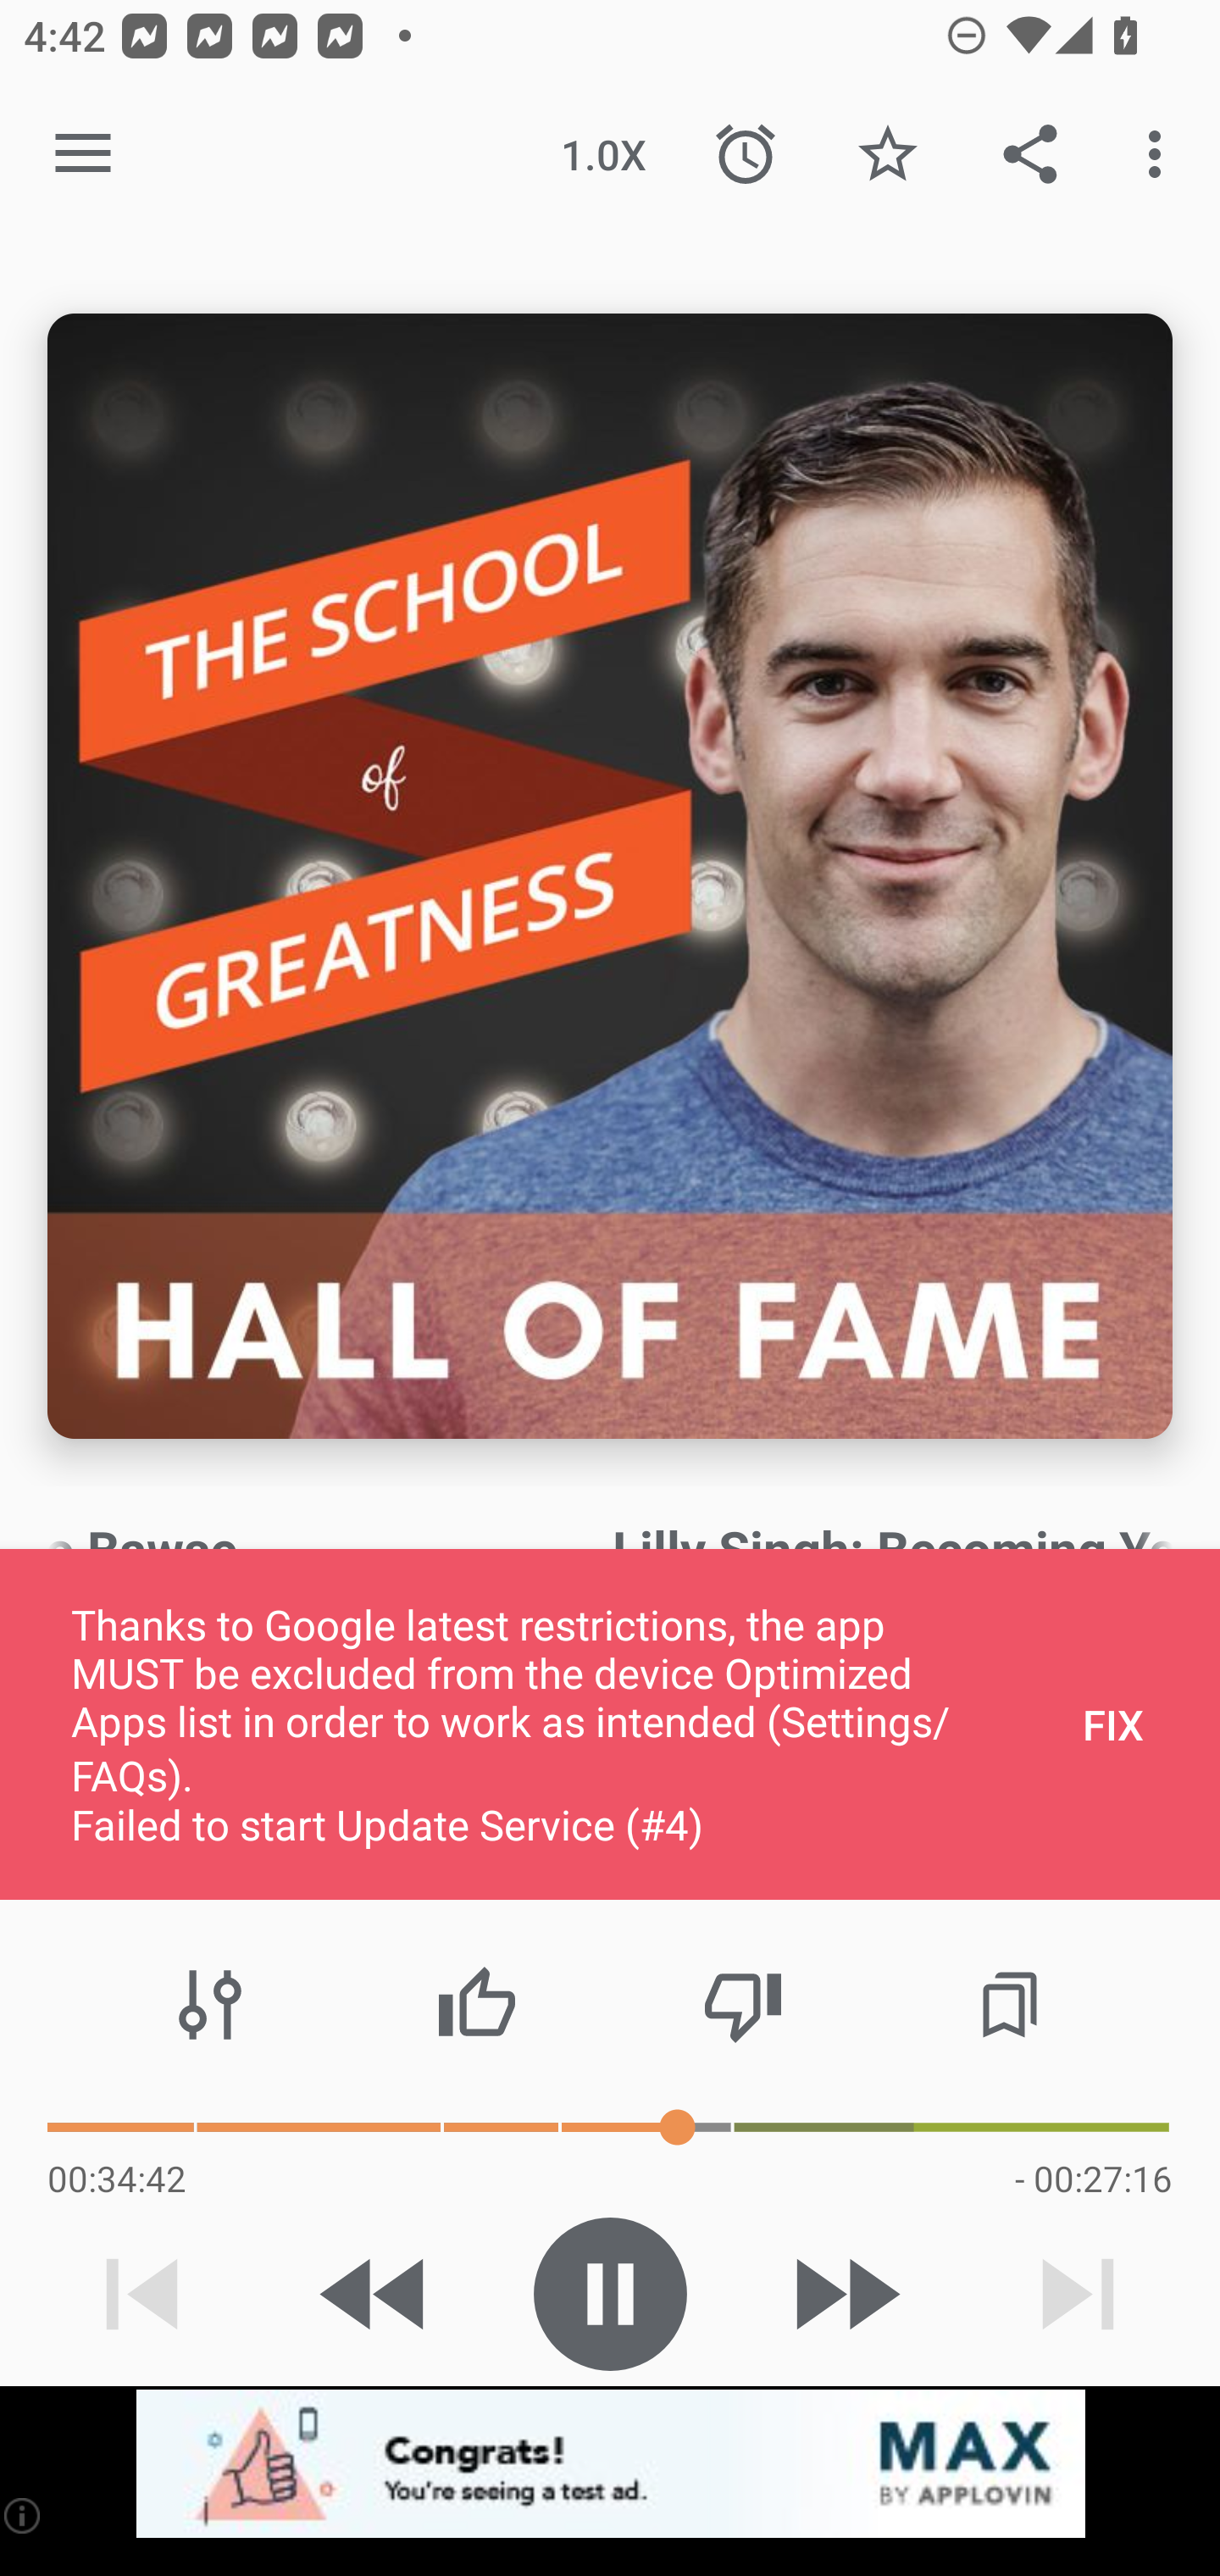 Image resolution: width=1220 pixels, height=2576 pixels. What do you see at coordinates (83, 154) in the screenshot?
I see `Open navigation sidebar` at bounding box center [83, 154].